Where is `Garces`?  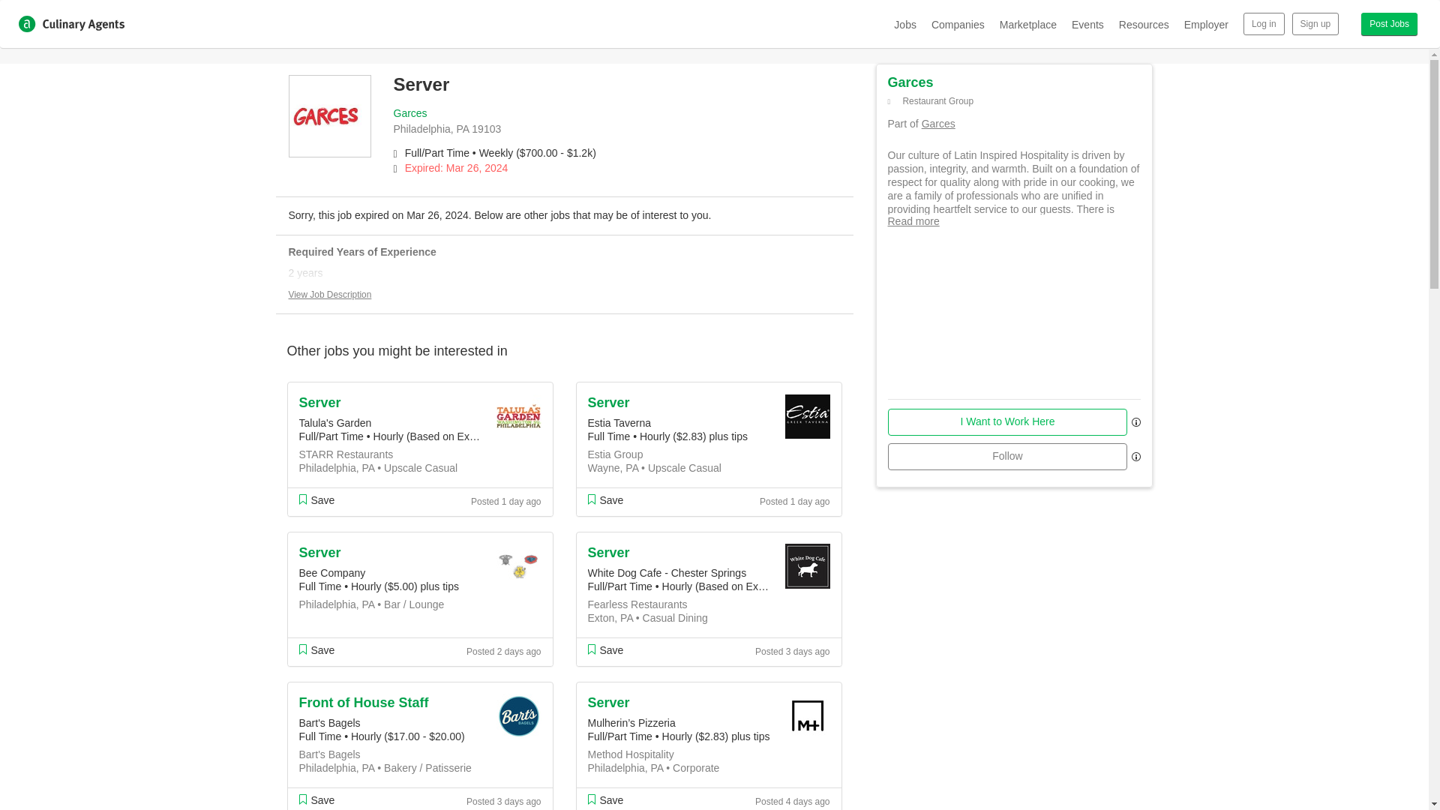
Garces is located at coordinates (409, 112).